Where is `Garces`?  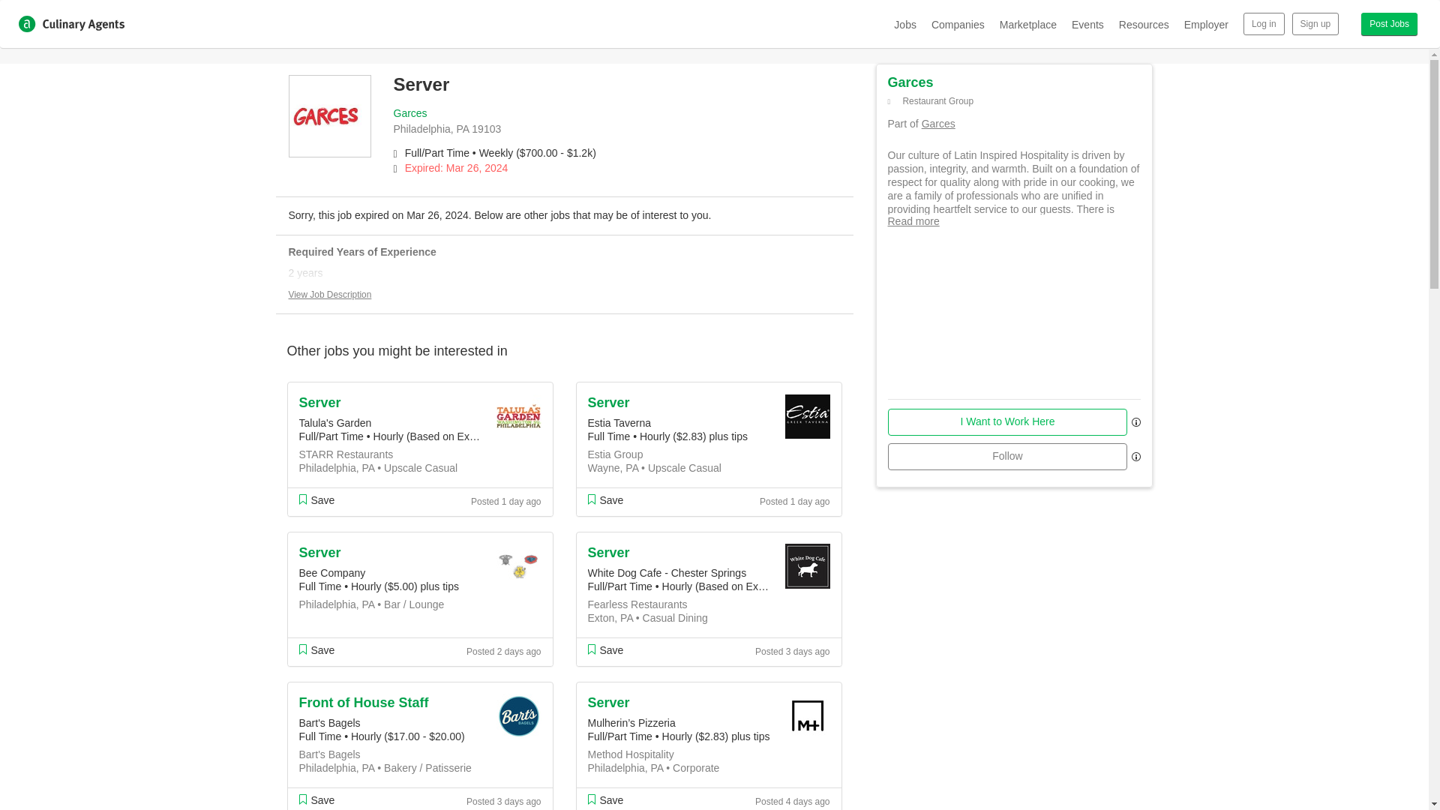
Garces is located at coordinates (409, 112).